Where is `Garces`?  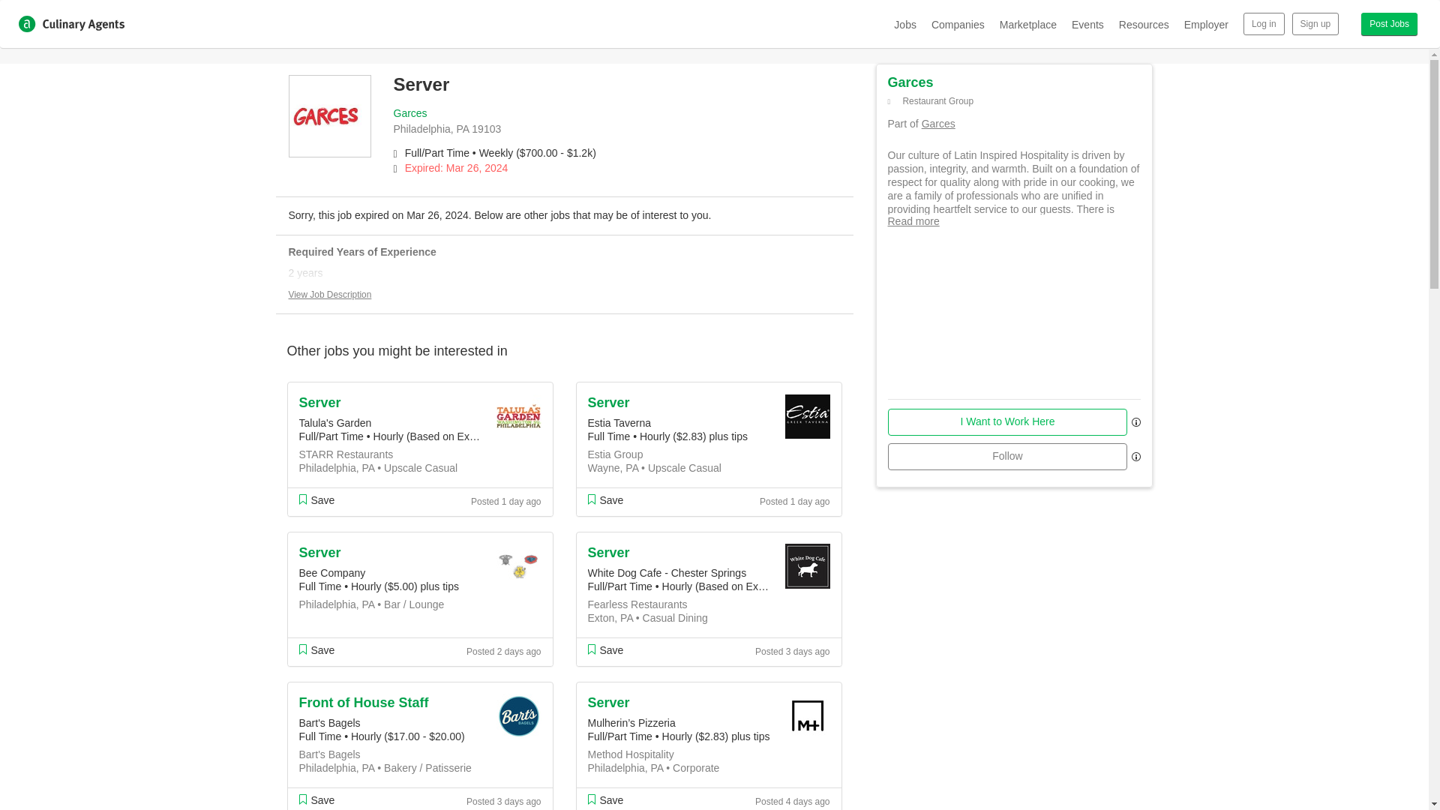
Garces is located at coordinates (409, 112).